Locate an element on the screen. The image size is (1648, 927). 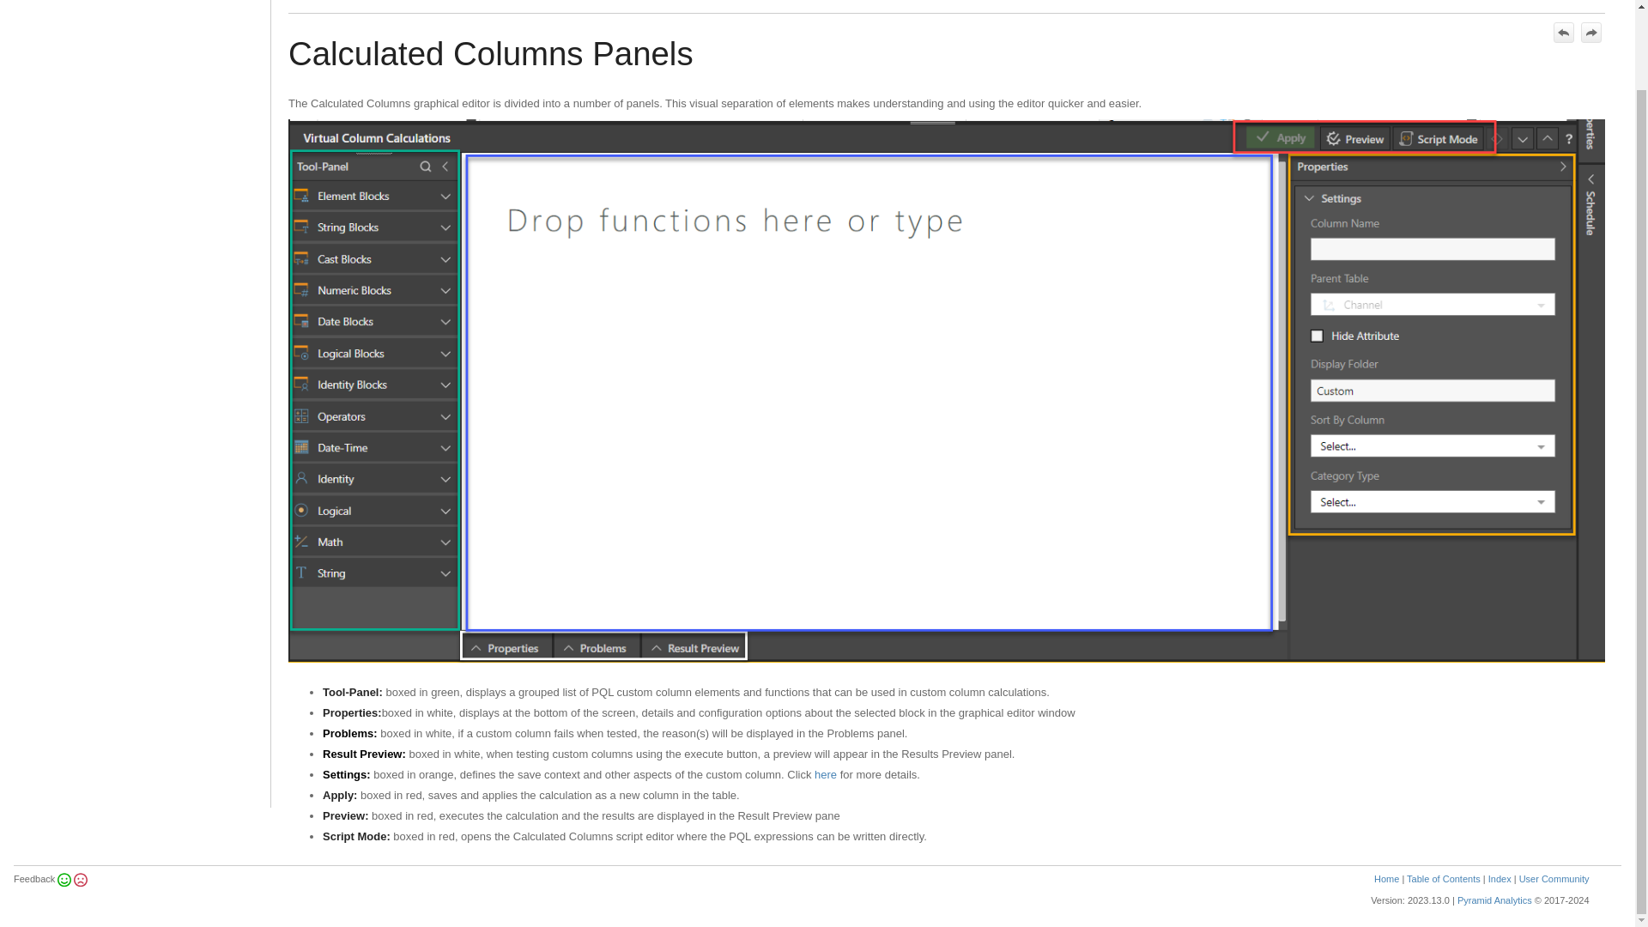
Navigate next is located at coordinates (1591, 32).